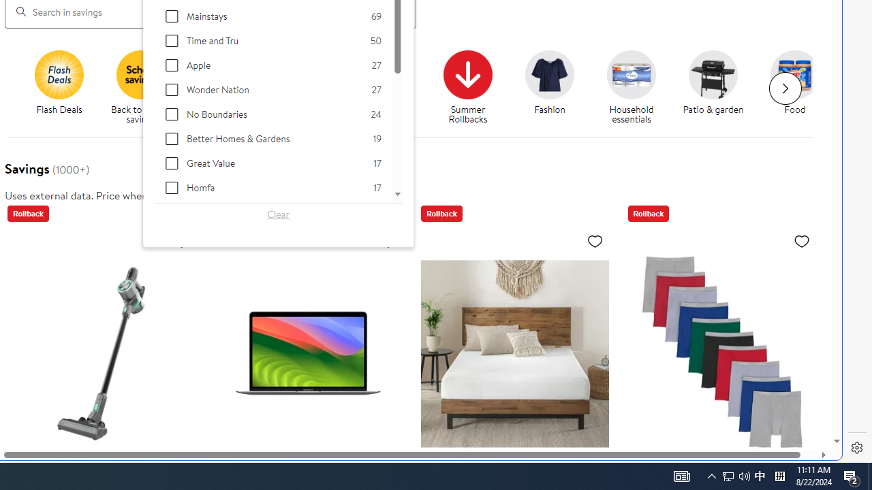  I want to click on Fashion, so click(555, 87).